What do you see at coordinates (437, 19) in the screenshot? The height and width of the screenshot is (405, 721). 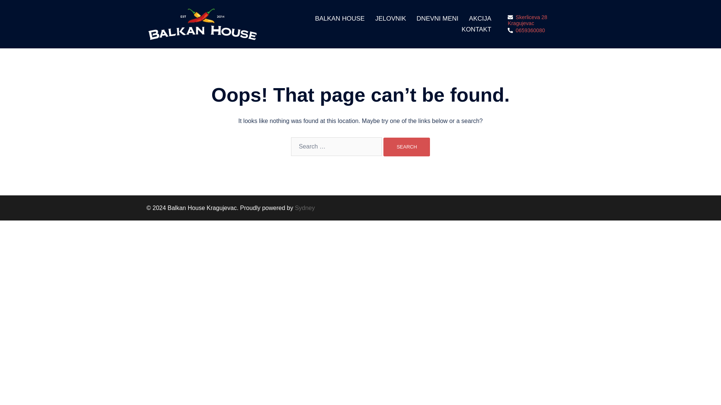 I see `DNEVNI MENI` at bounding box center [437, 19].